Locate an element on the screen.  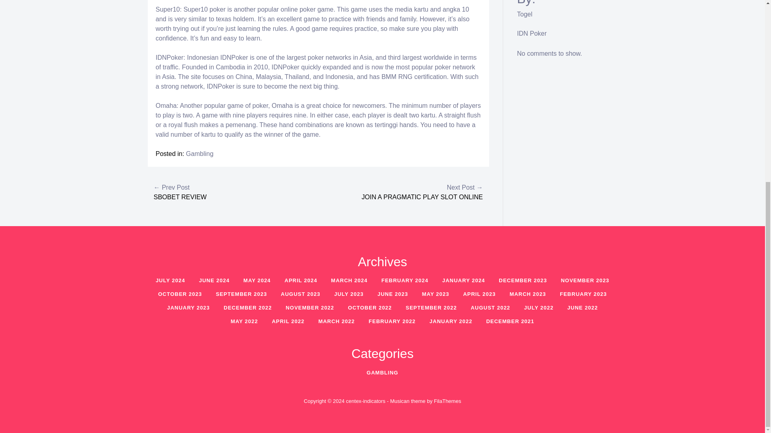
JUNE 2024 is located at coordinates (214, 281).